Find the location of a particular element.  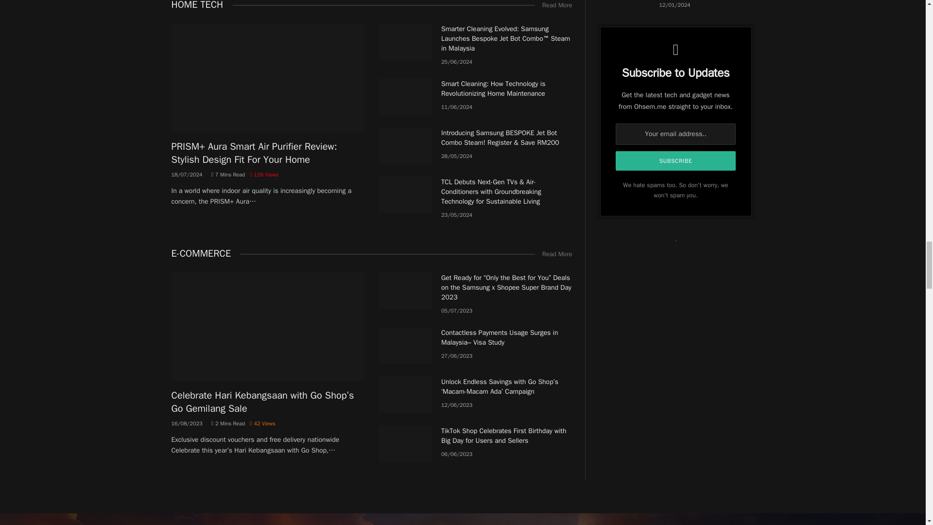

Subscribe is located at coordinates (675, 161).